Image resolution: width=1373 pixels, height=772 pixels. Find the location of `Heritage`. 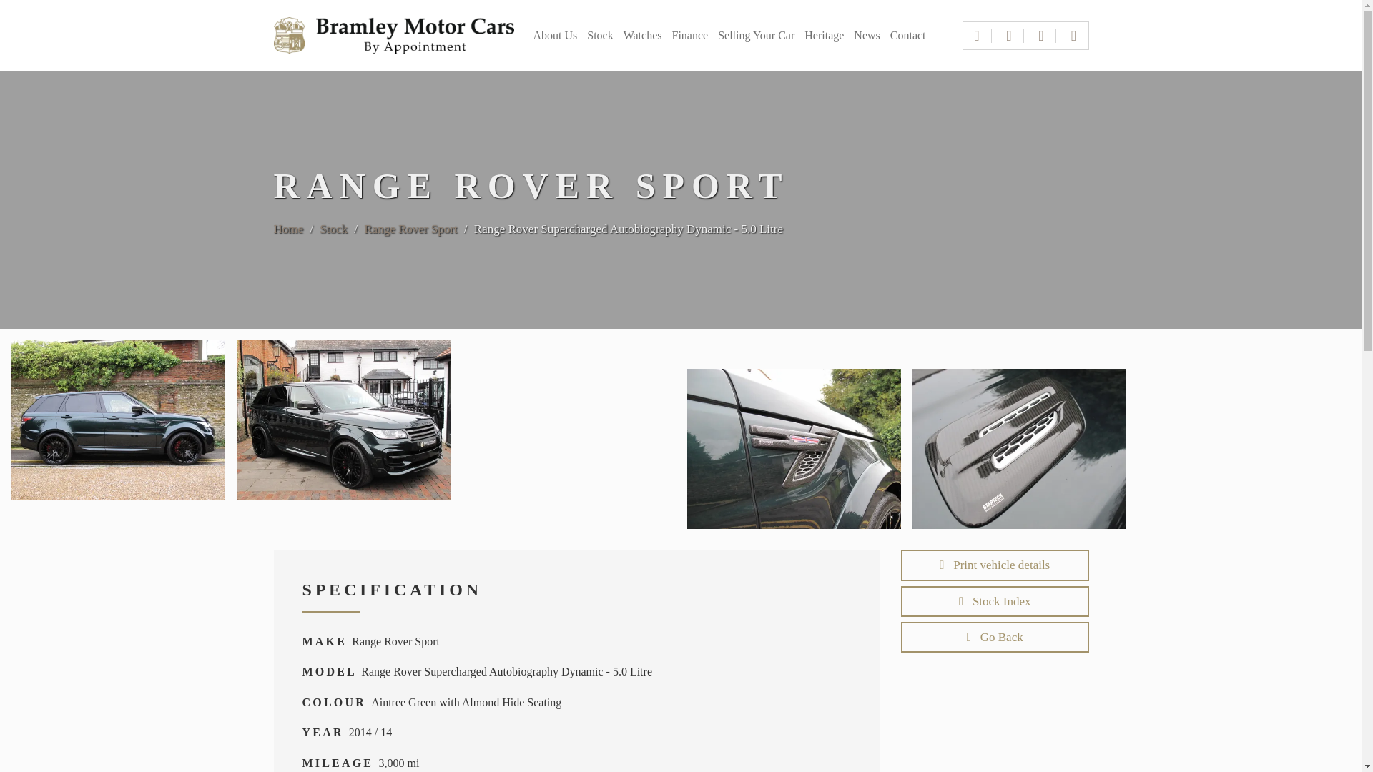

Heritage is located at coordinates (824, 37).